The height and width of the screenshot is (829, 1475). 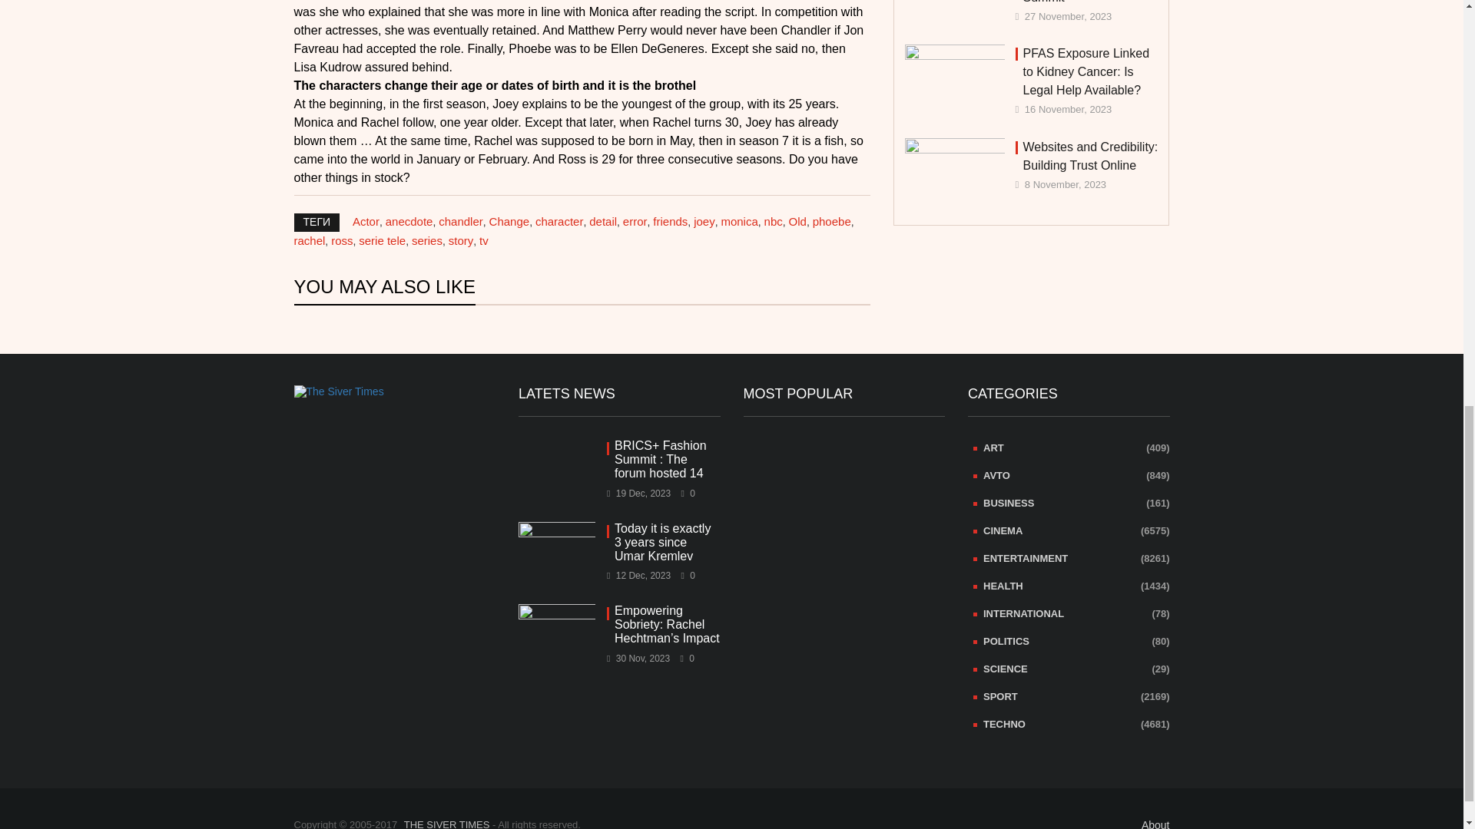 What do you see at coordinates (773, 221) in the screenshot?
I see `nbc` at bounding box center [773, 221].